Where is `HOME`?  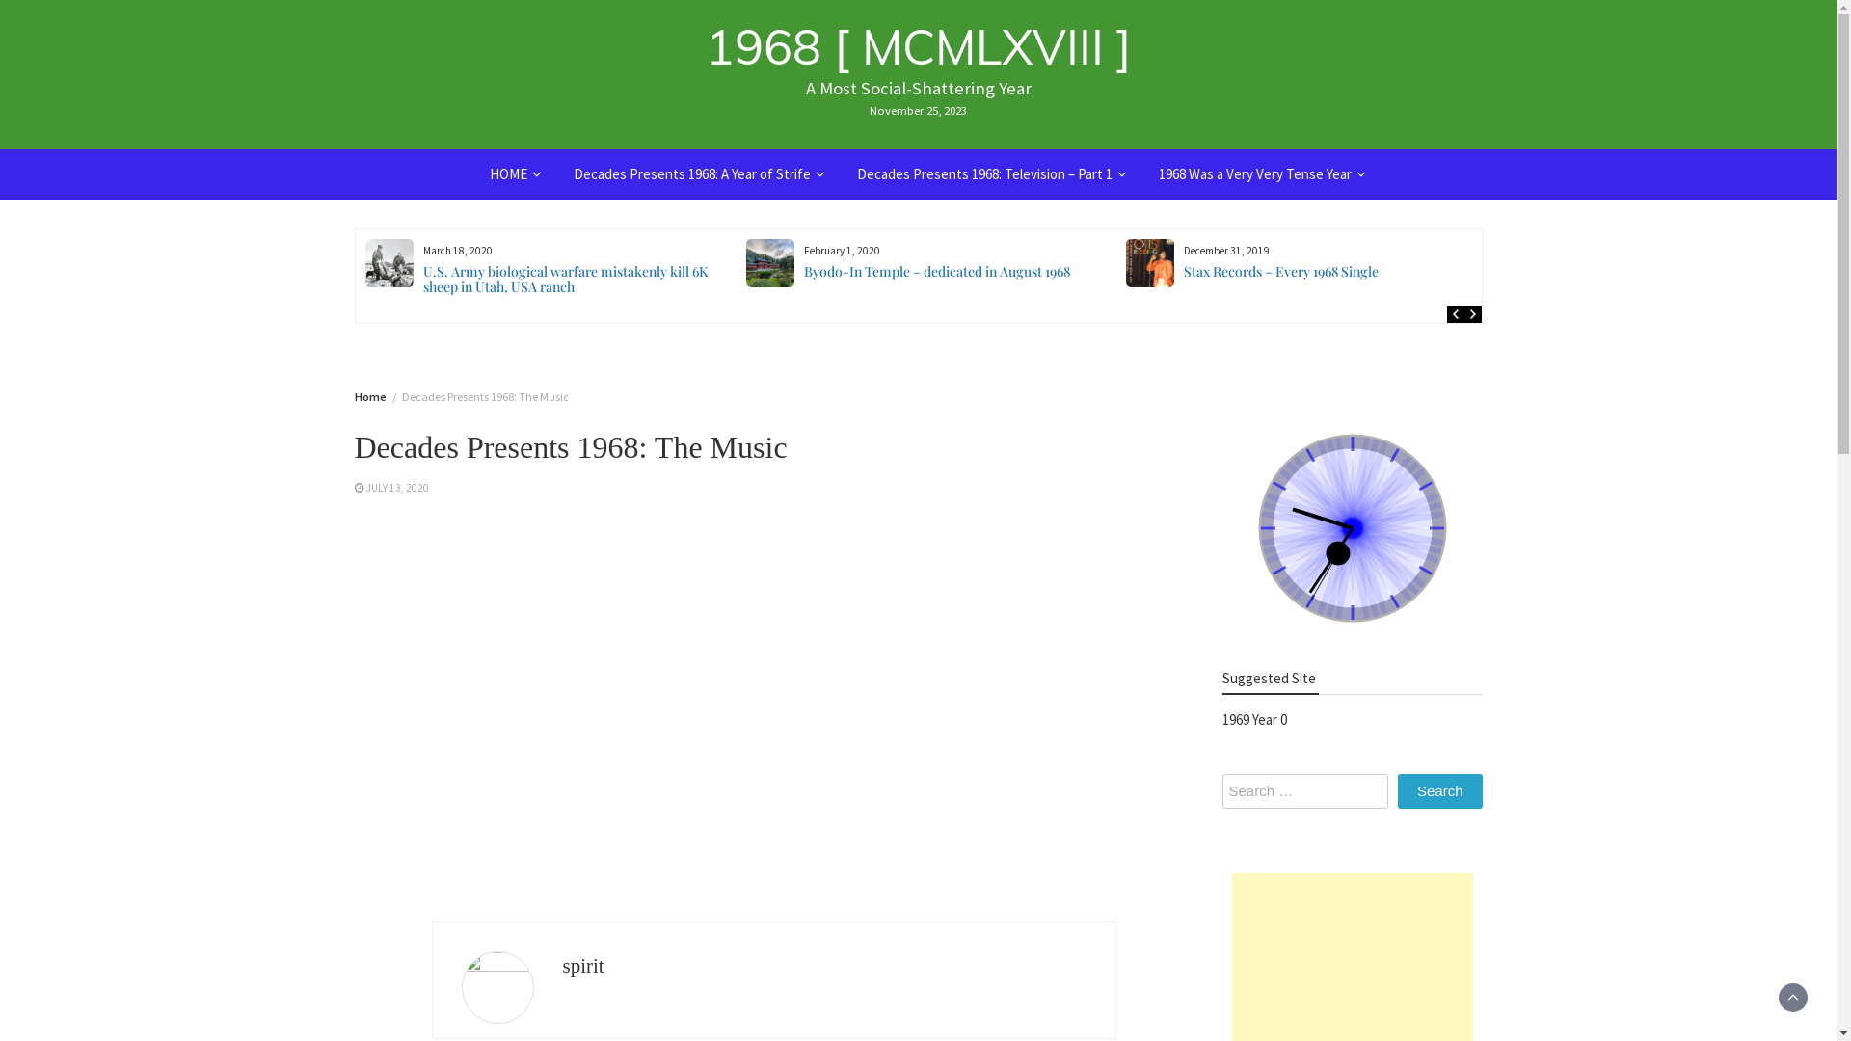 HOME is located at coordinates (509, 173).